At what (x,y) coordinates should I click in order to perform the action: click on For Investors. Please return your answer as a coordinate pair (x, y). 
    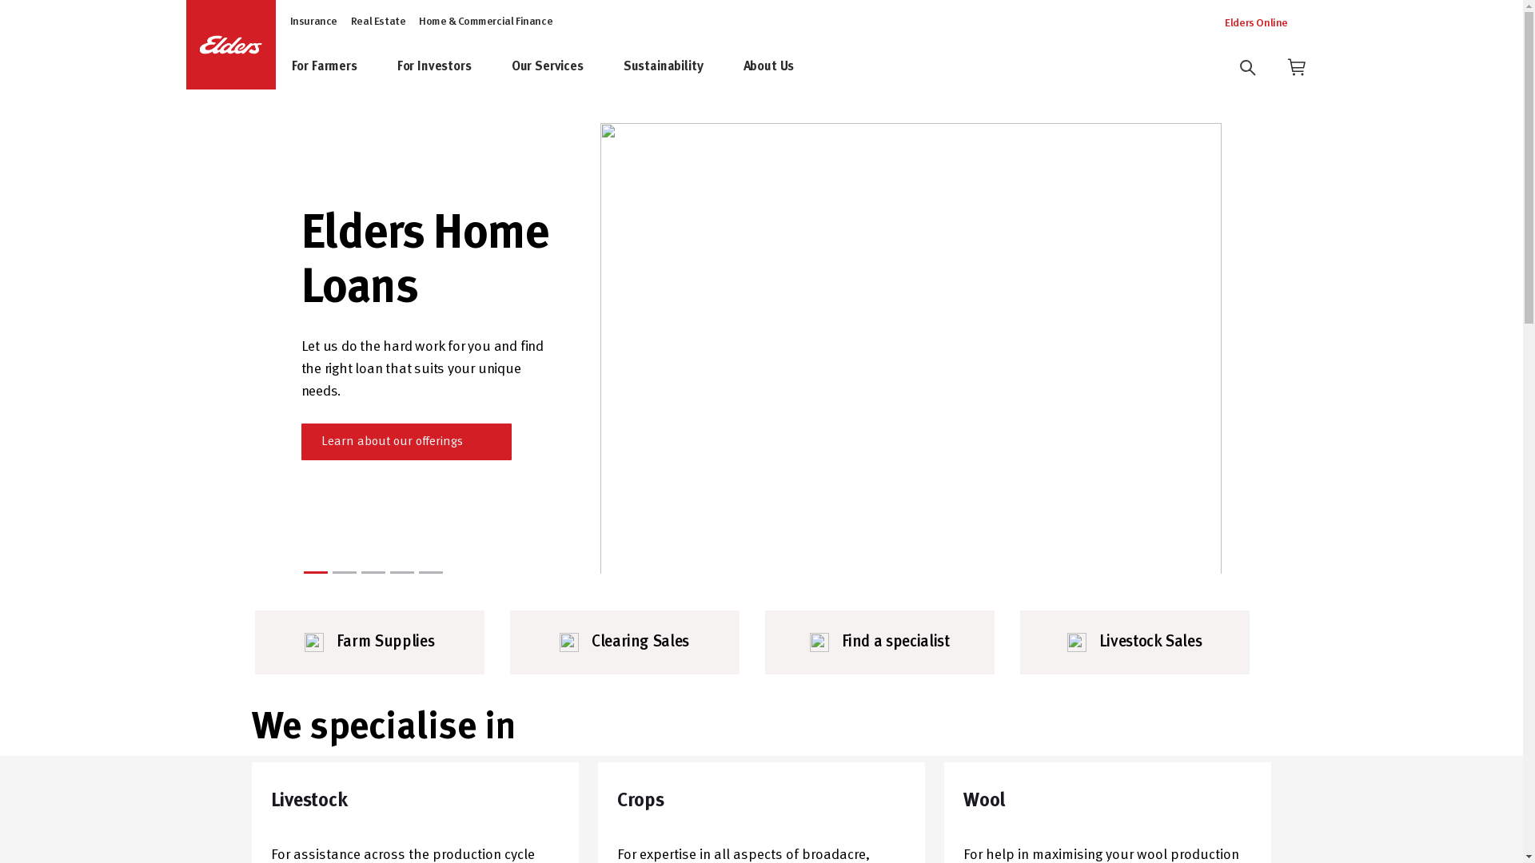
    Looking at the image, I should click on (451, 67).